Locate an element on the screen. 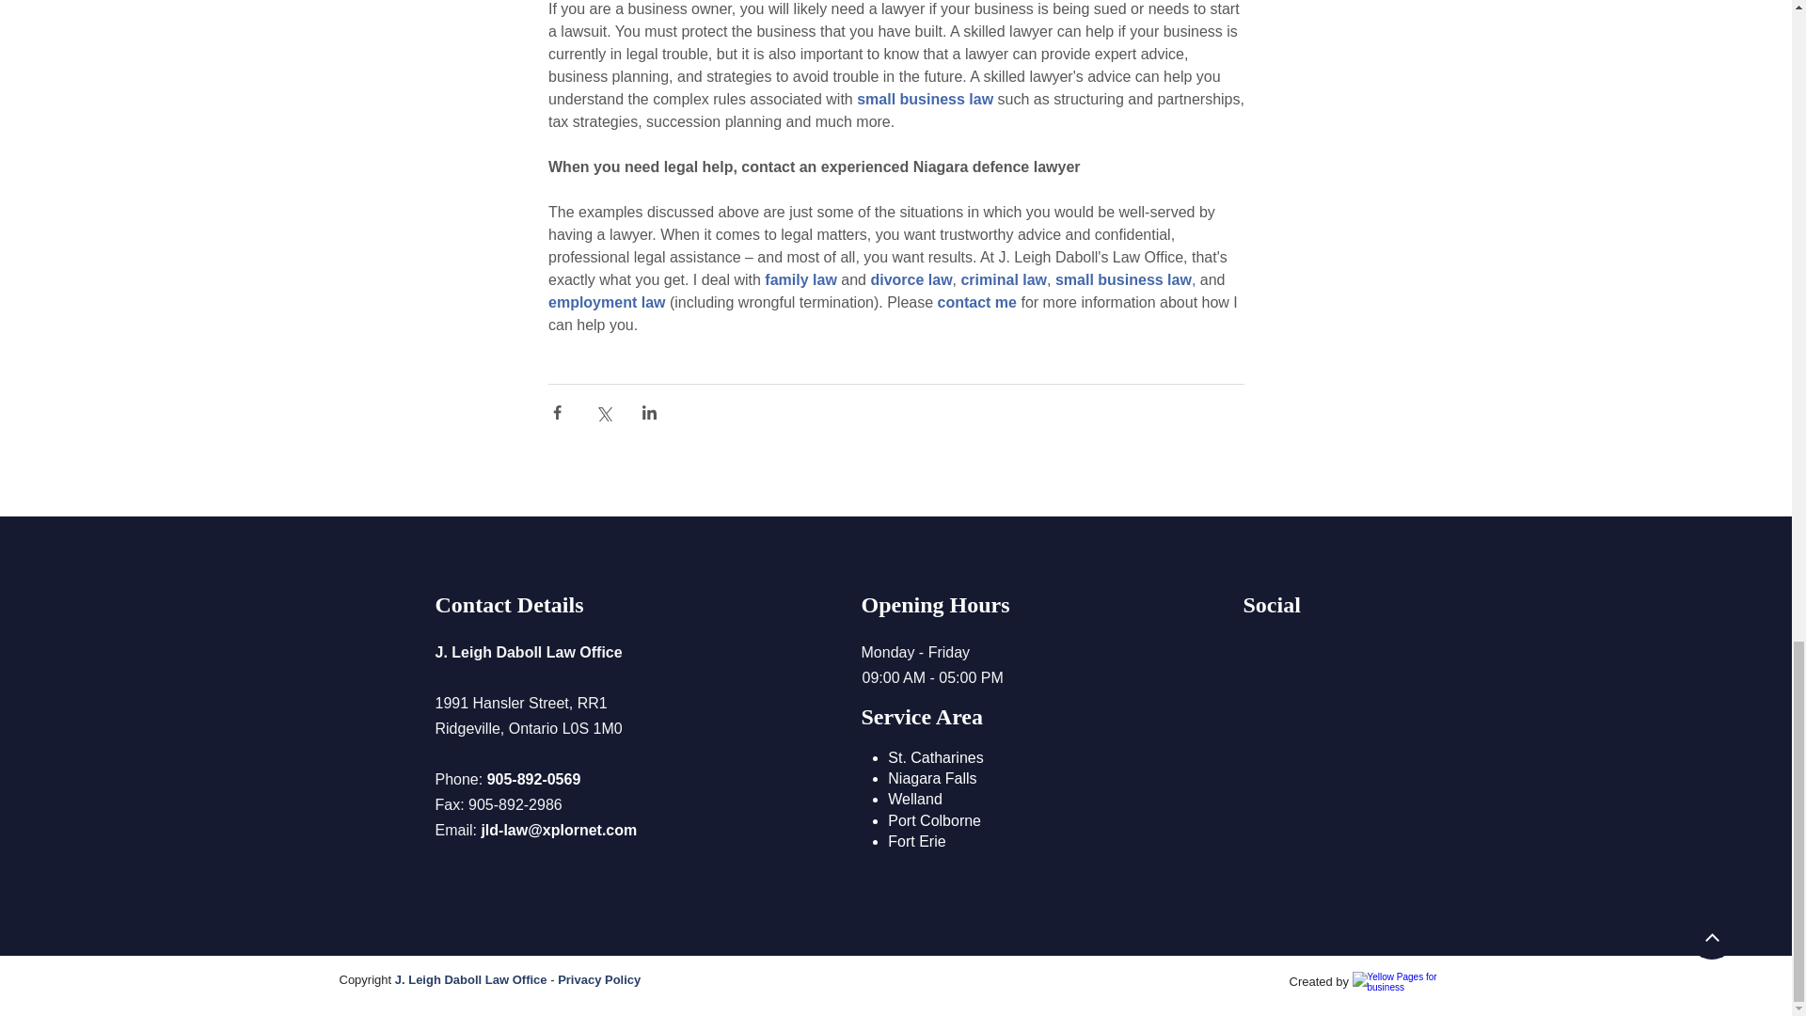 This screenshot has width=1806, height=1016. small business law is located at coordinates (1122, 279).